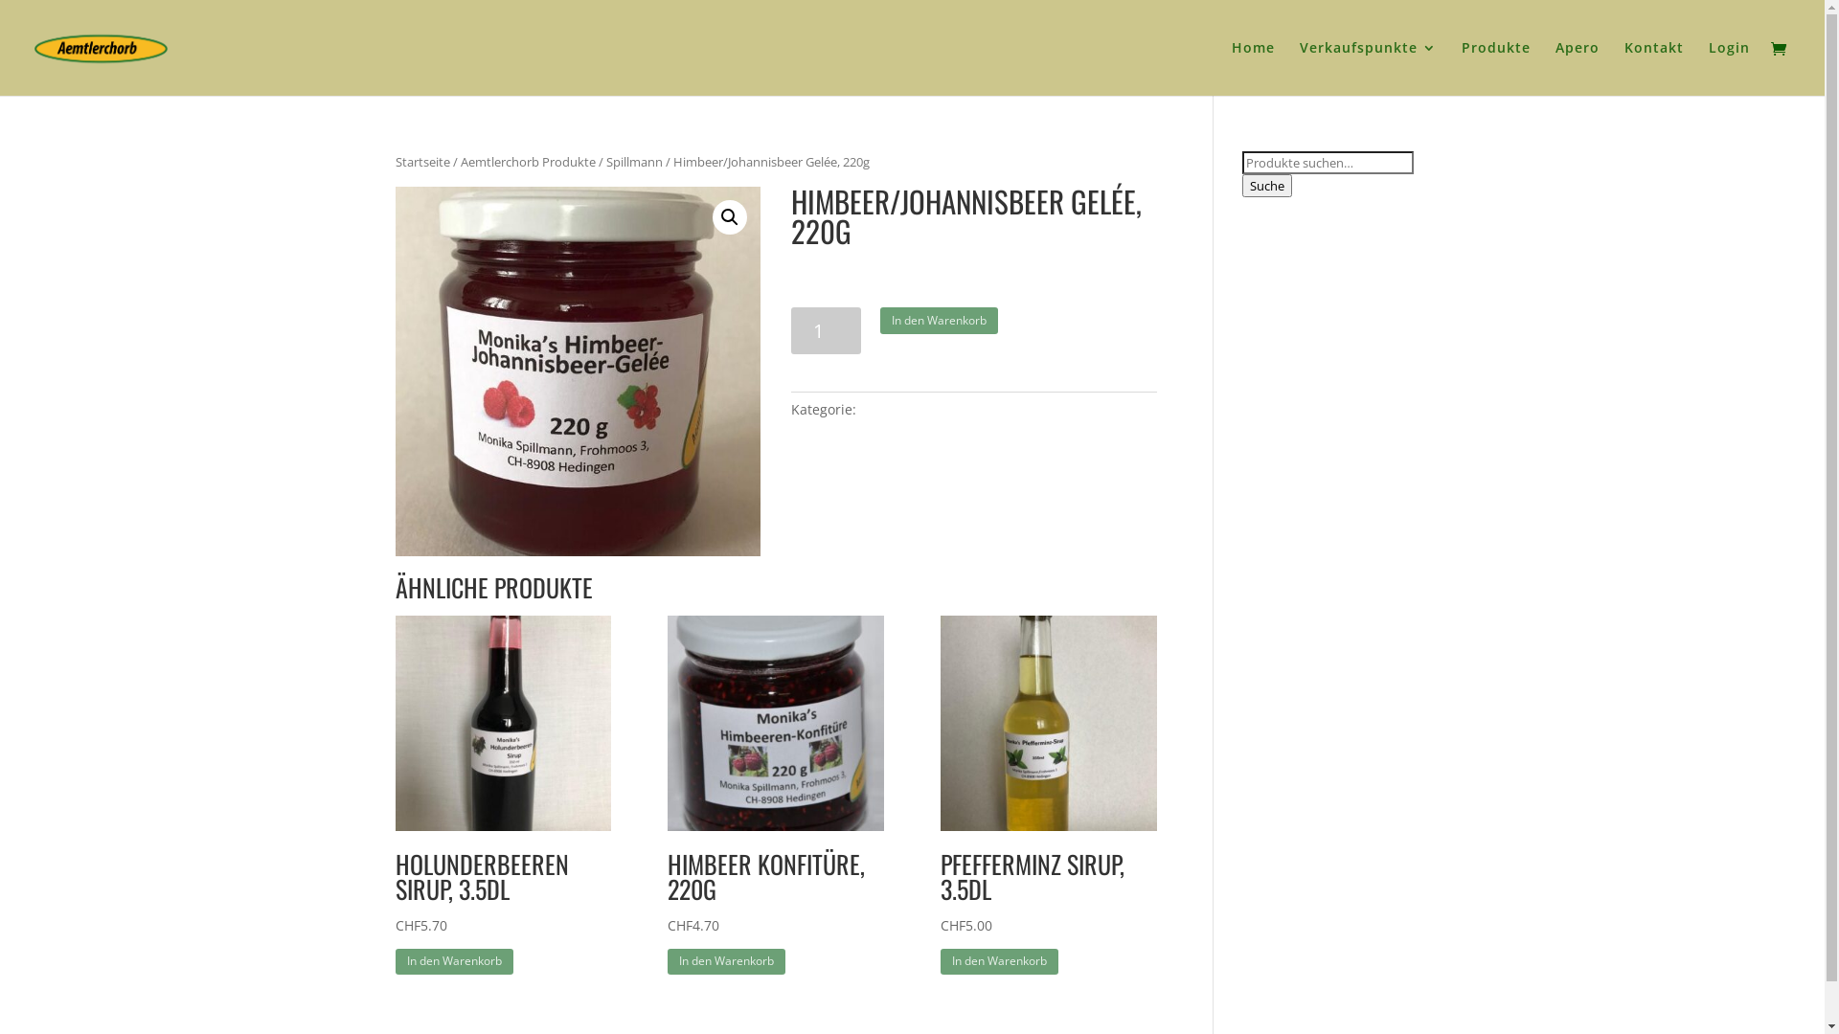  I want to click on Verkaufspunkte, so click(1368, 69).